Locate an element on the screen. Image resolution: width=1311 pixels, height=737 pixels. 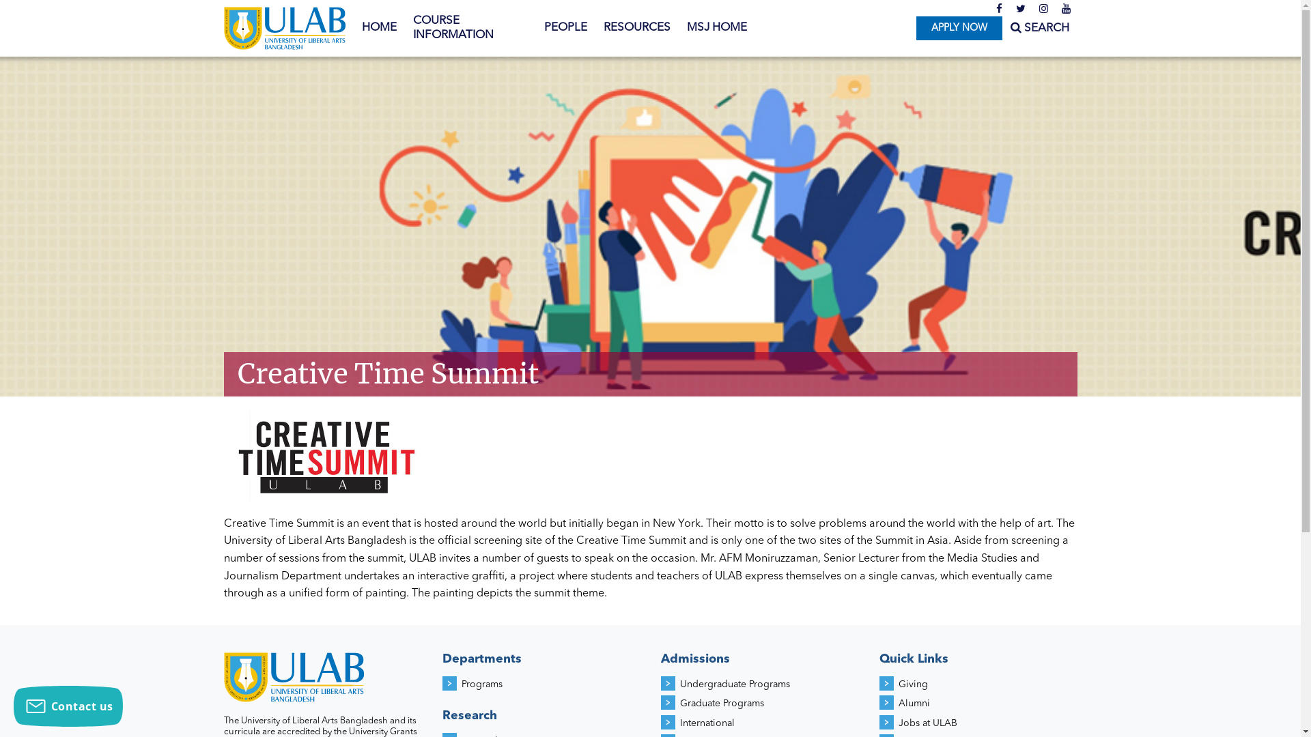
RESOURCES is located at coordinates (637, 28).